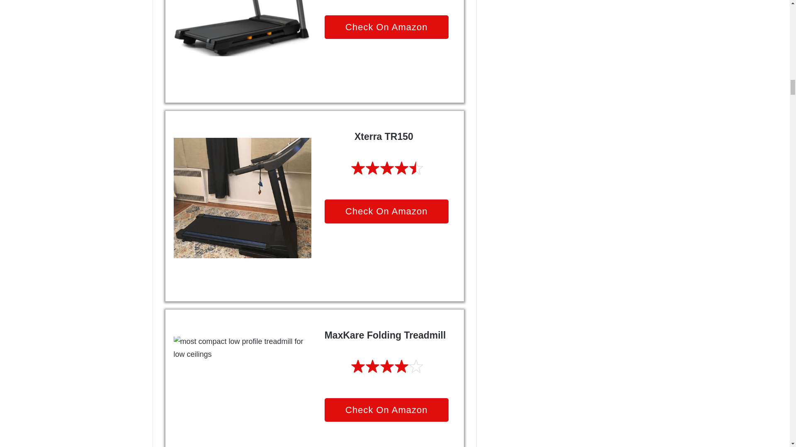  Describe the element at coordinates (242, 197) in the screenshot. I see `our cheapest low profile treadmill` at that location.